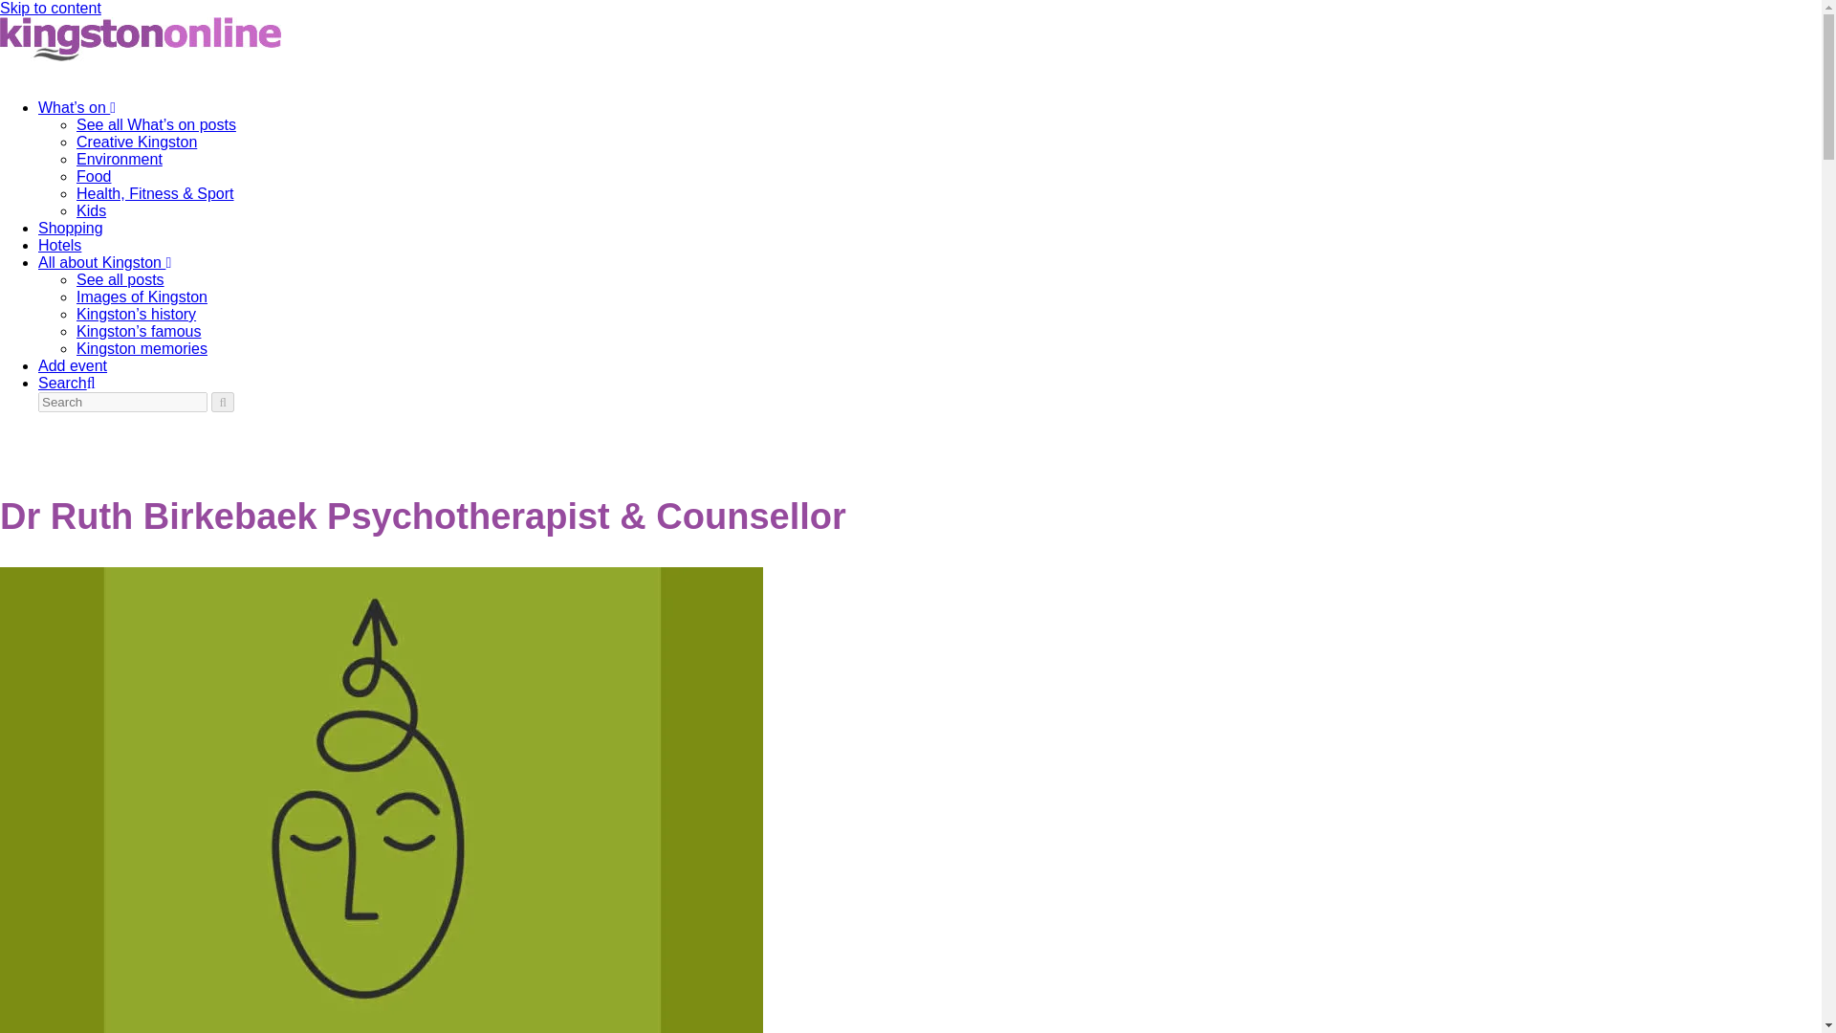 The height and width of the screenshot is (1033, 1836). What do you see at coordinates (59, 245) in the screenshot?
I see `Hotels` at bounding box center [59, 245].